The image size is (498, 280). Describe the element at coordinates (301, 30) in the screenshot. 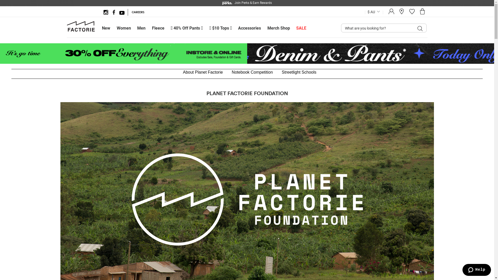

I see `SALE` at that location.